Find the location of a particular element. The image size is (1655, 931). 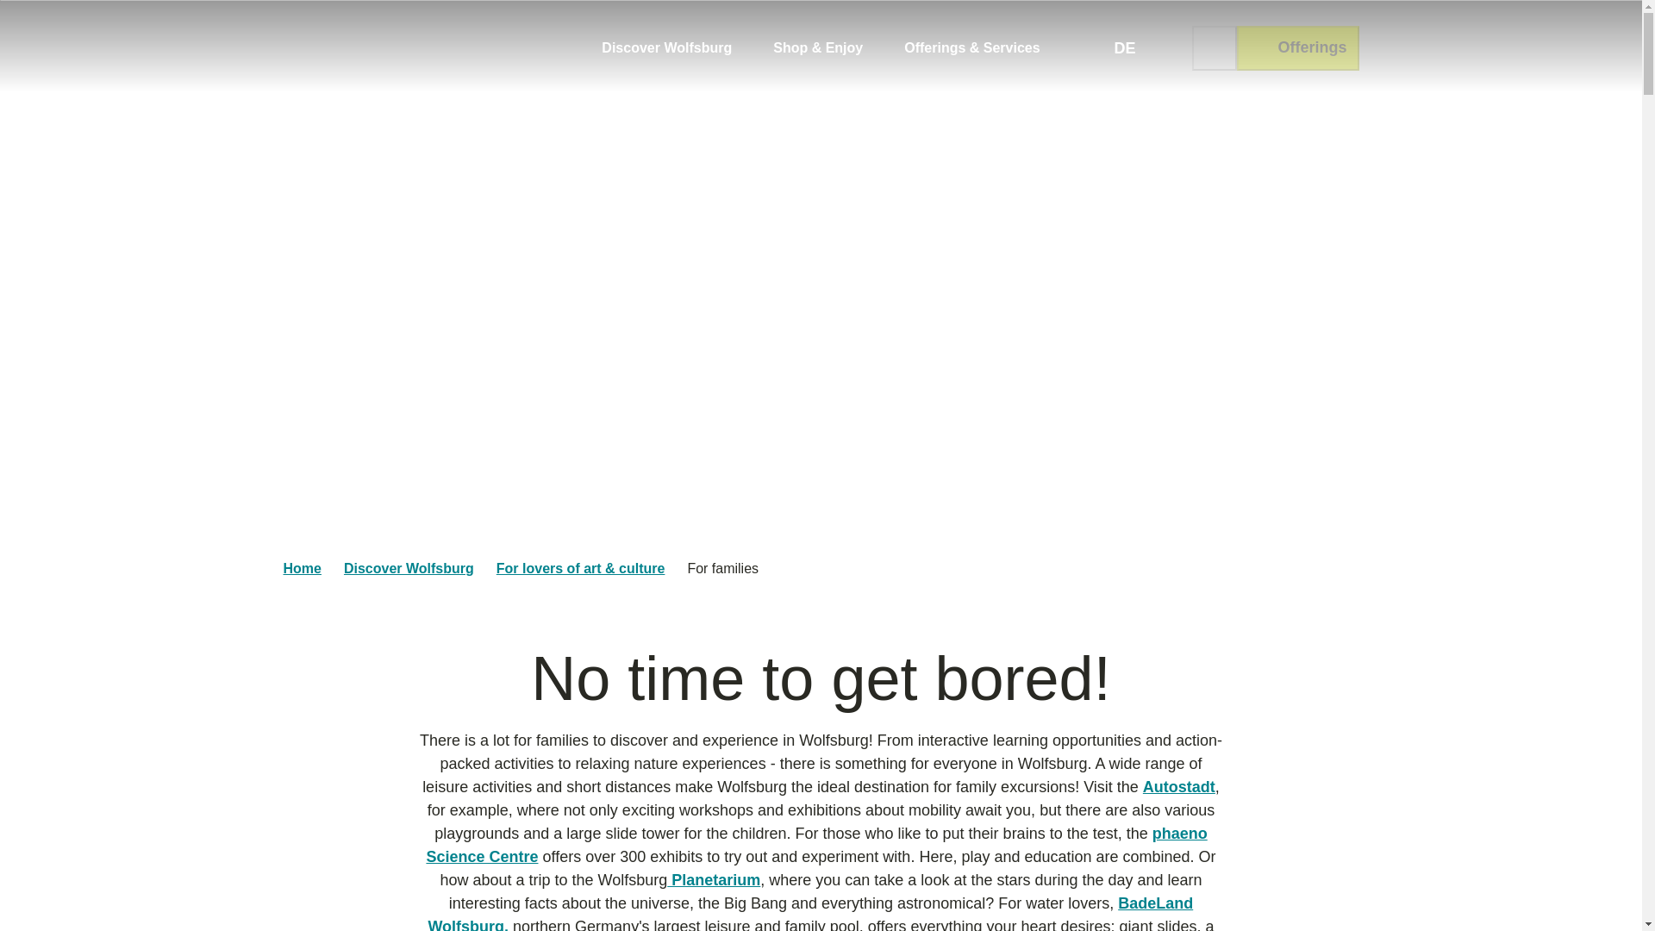

DE is located at coordinates (1124, 48).